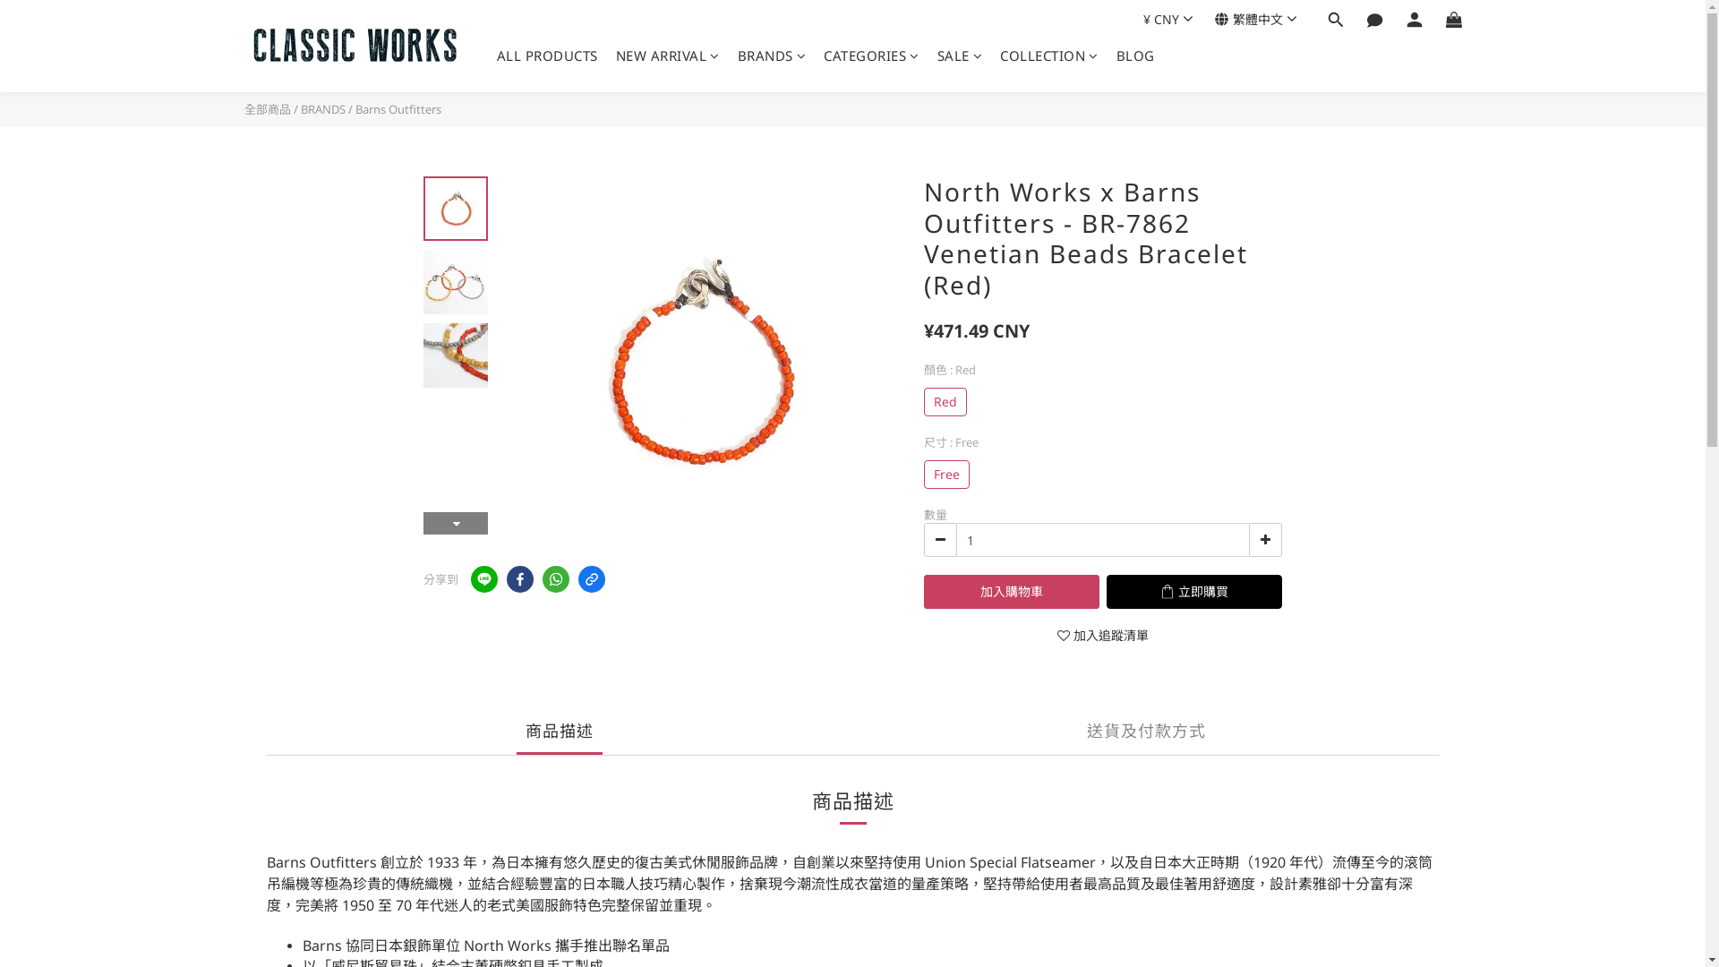  What do you see at coordinates (668, 56) in the screenshot?
I see `NEW ARRIVAL` at bounding box center [668, 56].